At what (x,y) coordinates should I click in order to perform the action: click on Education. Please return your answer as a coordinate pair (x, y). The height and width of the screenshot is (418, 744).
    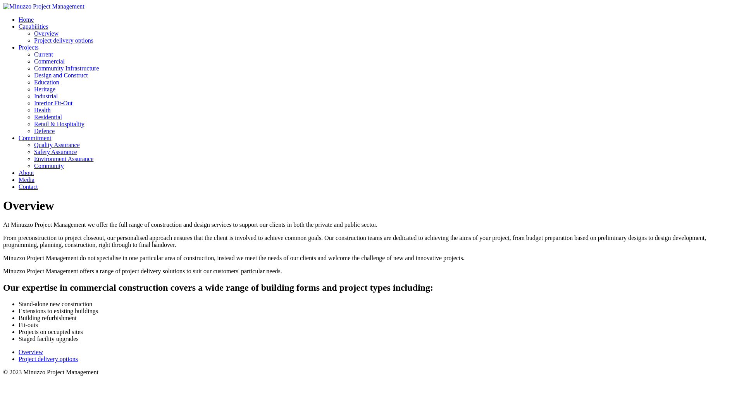
    Looking at the image, I should click on (46, 82).